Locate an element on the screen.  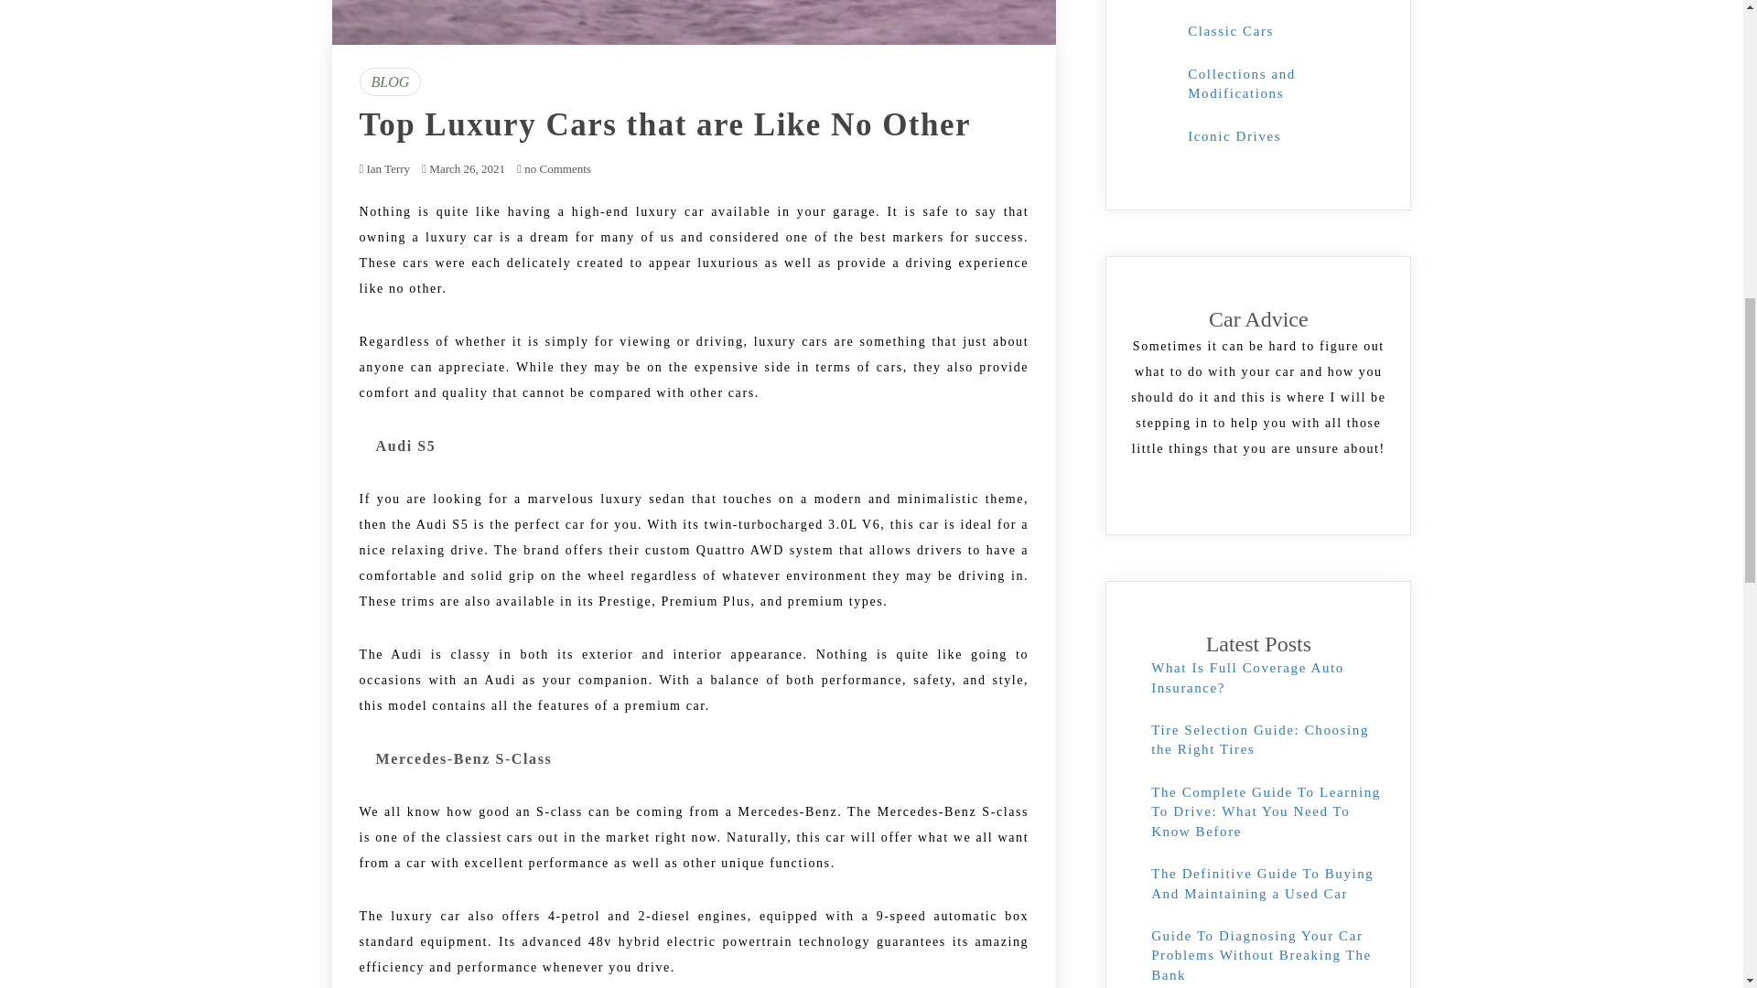
Classic Cars is located at coordinates (1230, 31).